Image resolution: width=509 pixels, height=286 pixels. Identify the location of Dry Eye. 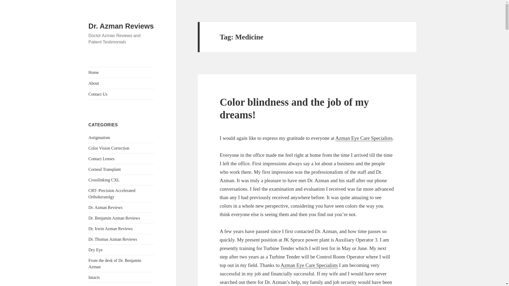
(95, 250).